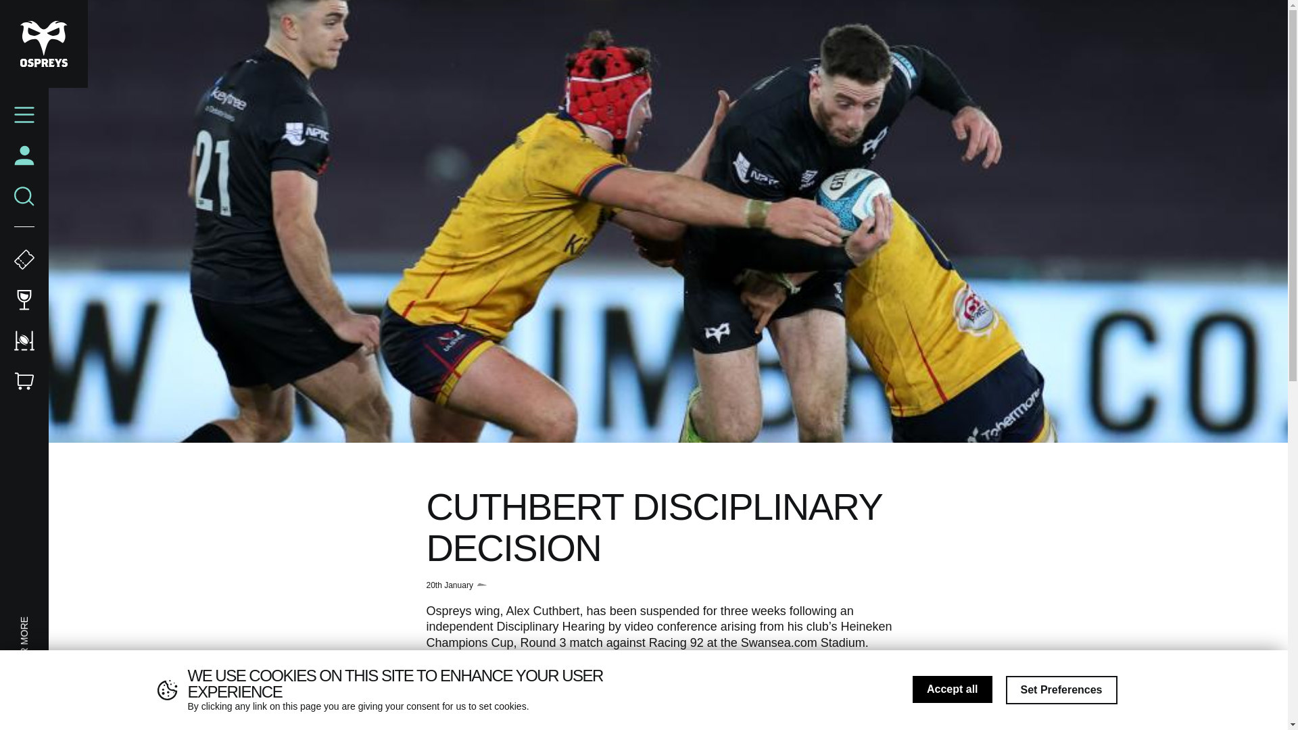 This screenshot has width=1298, height=730. I want to click on SCROLL FOR MORE, so click(64, 623).